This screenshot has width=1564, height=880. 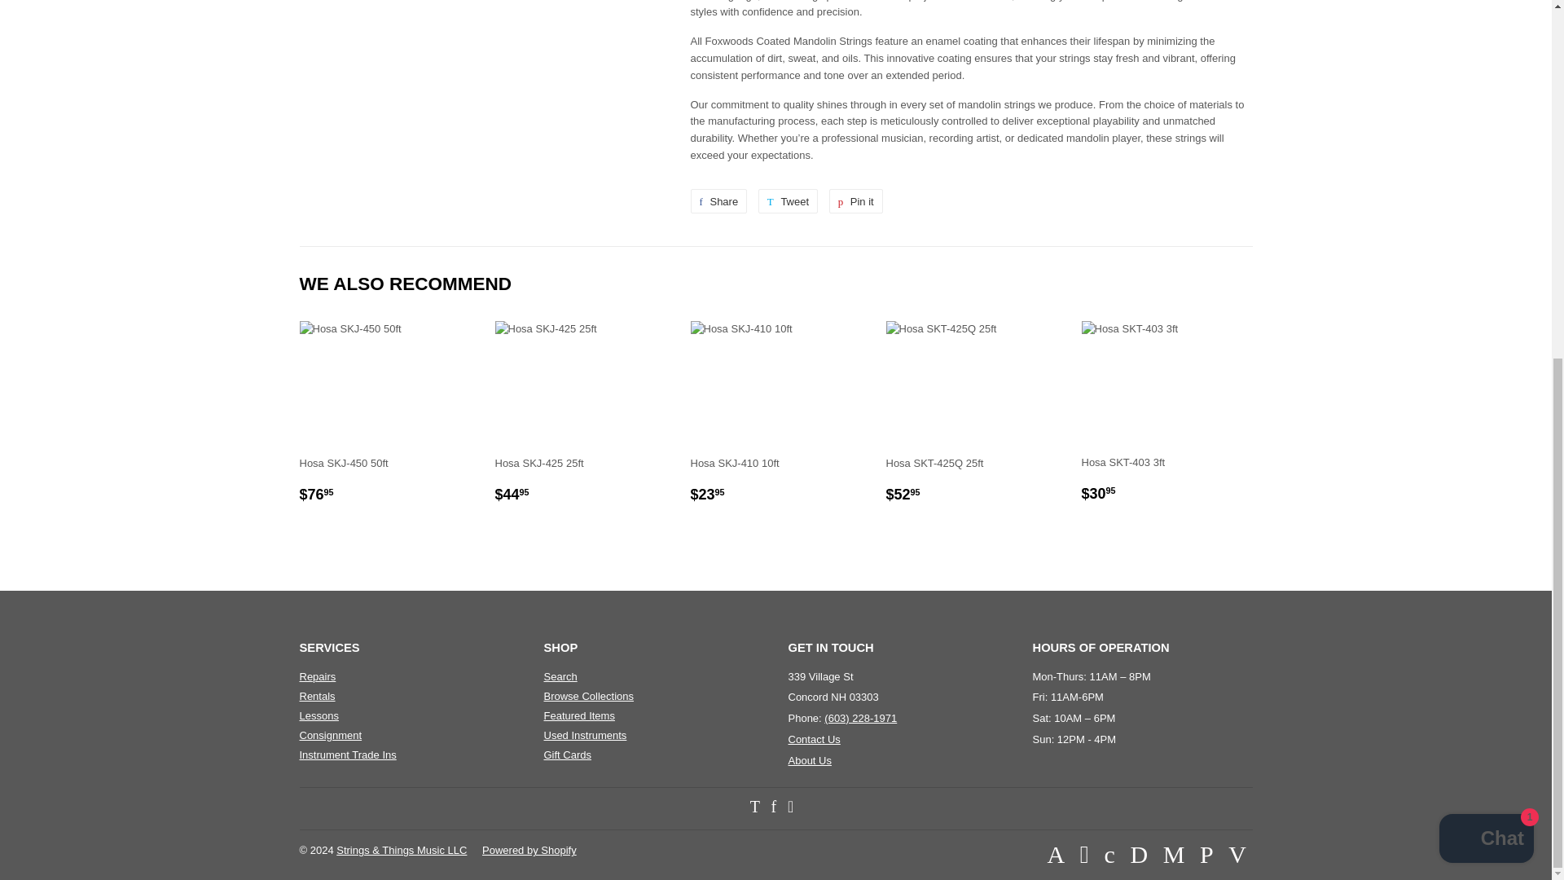 What do you see at coordinates (718, 201) in the screenshot?
I see `Share on Facebook` at bounding box center [718, 201].